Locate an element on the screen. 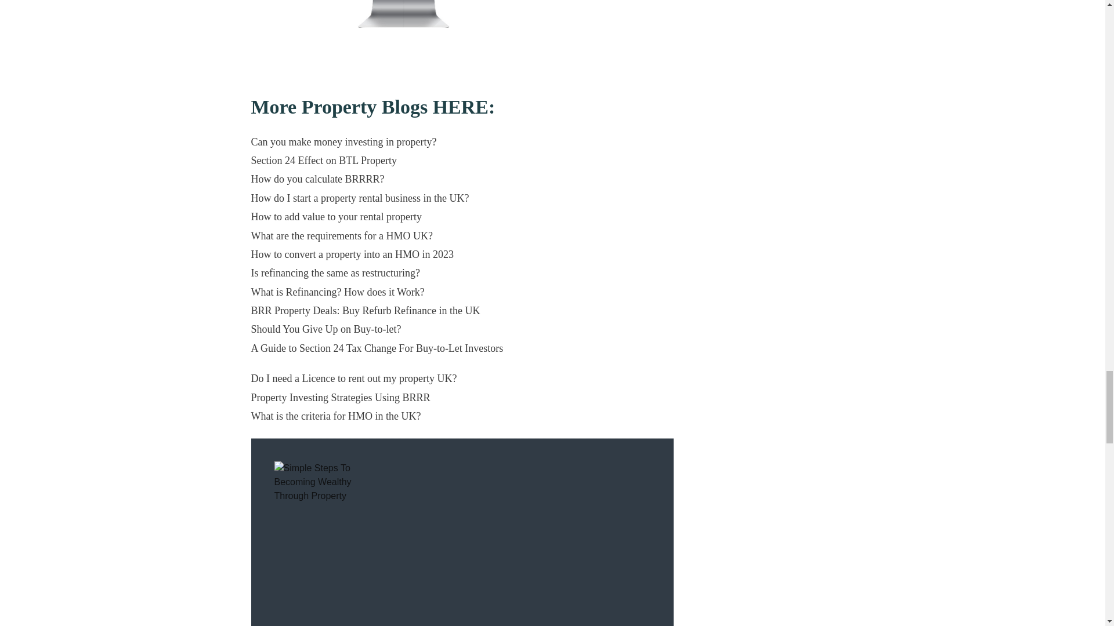  Property Investing Strategies Using BRRR is located at coordinates (340, 398).